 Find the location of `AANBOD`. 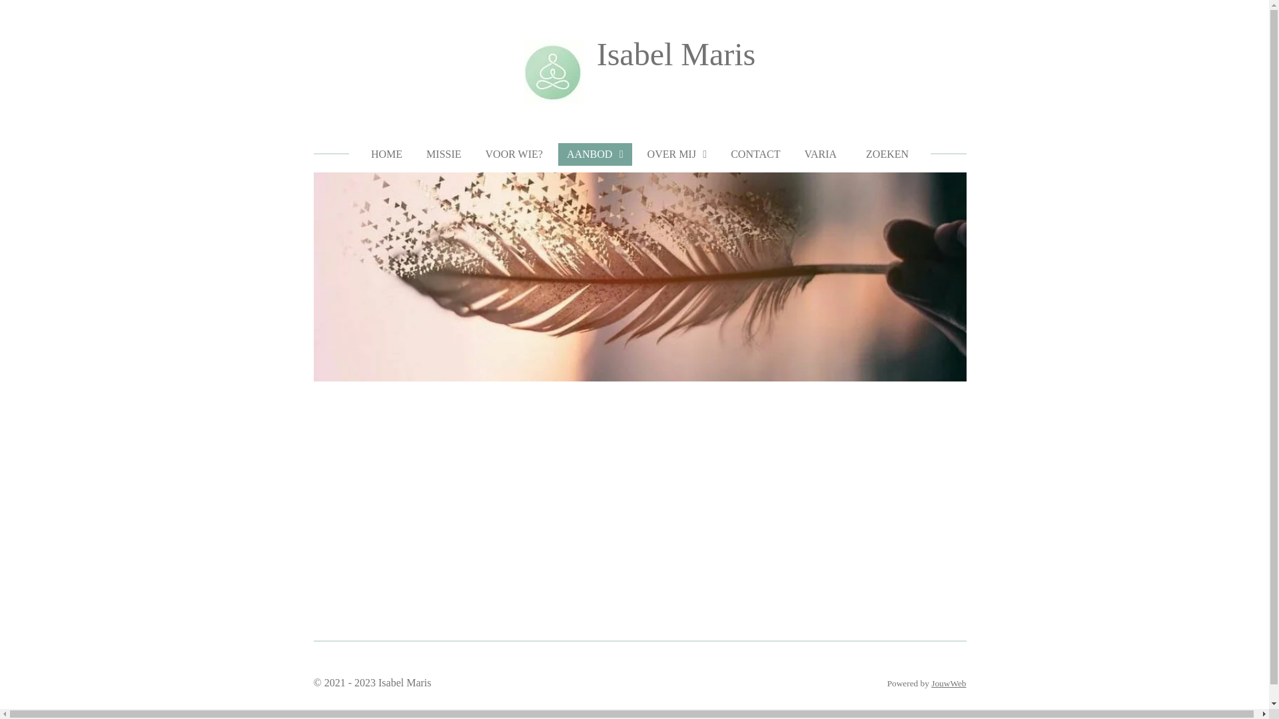

AANBOD is located at coordinates (596, 154).